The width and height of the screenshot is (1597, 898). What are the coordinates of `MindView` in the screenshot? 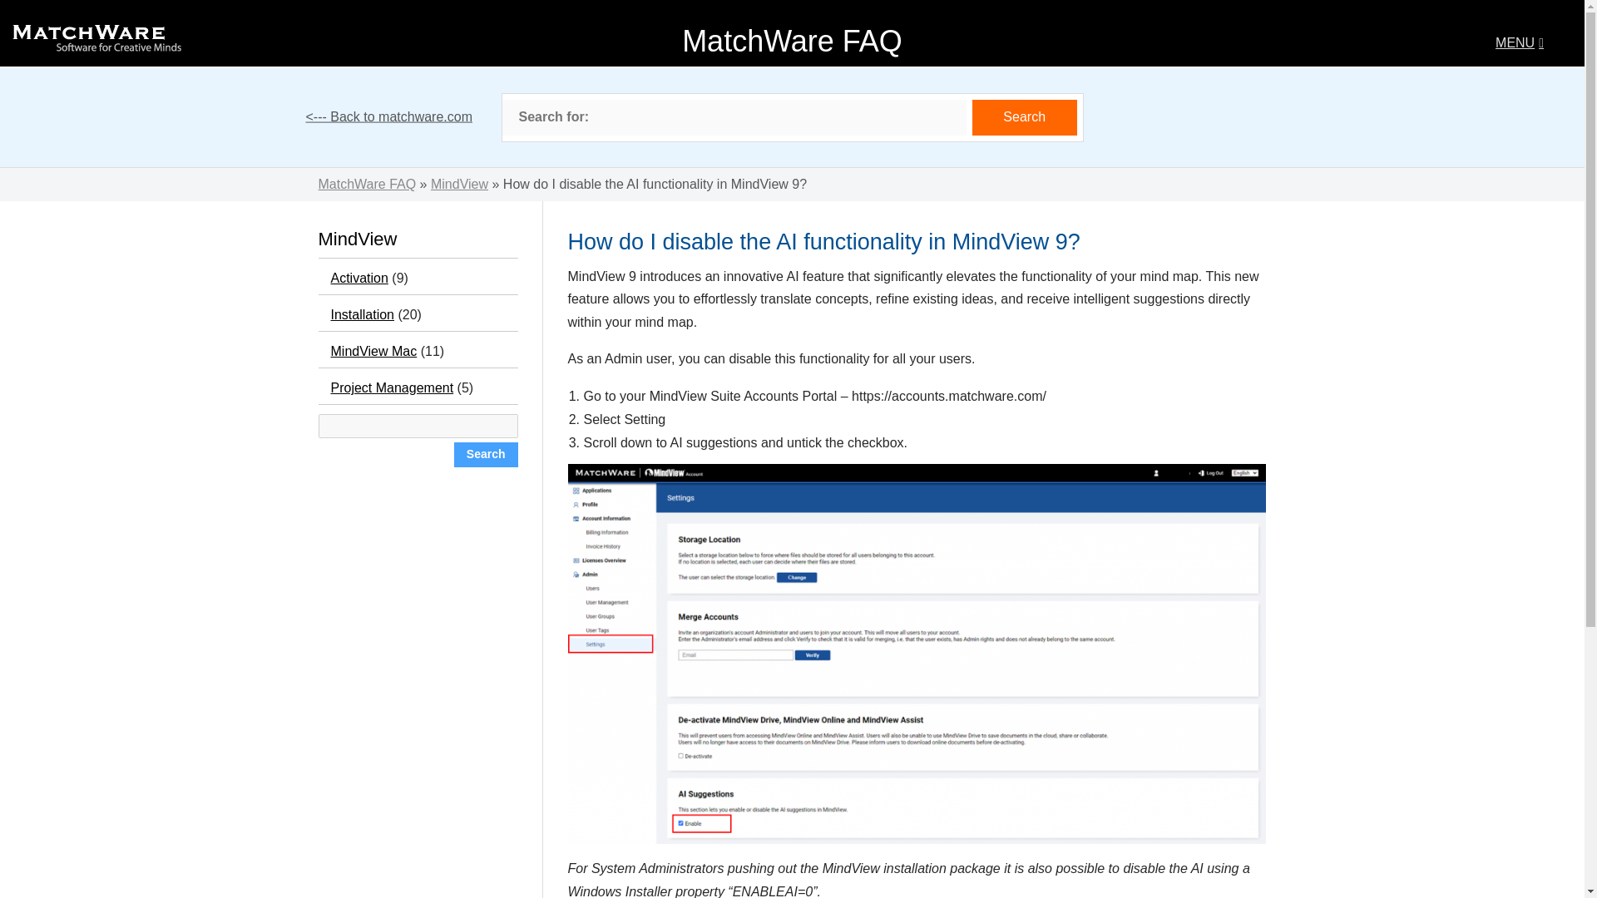 It's located at (459, 184).